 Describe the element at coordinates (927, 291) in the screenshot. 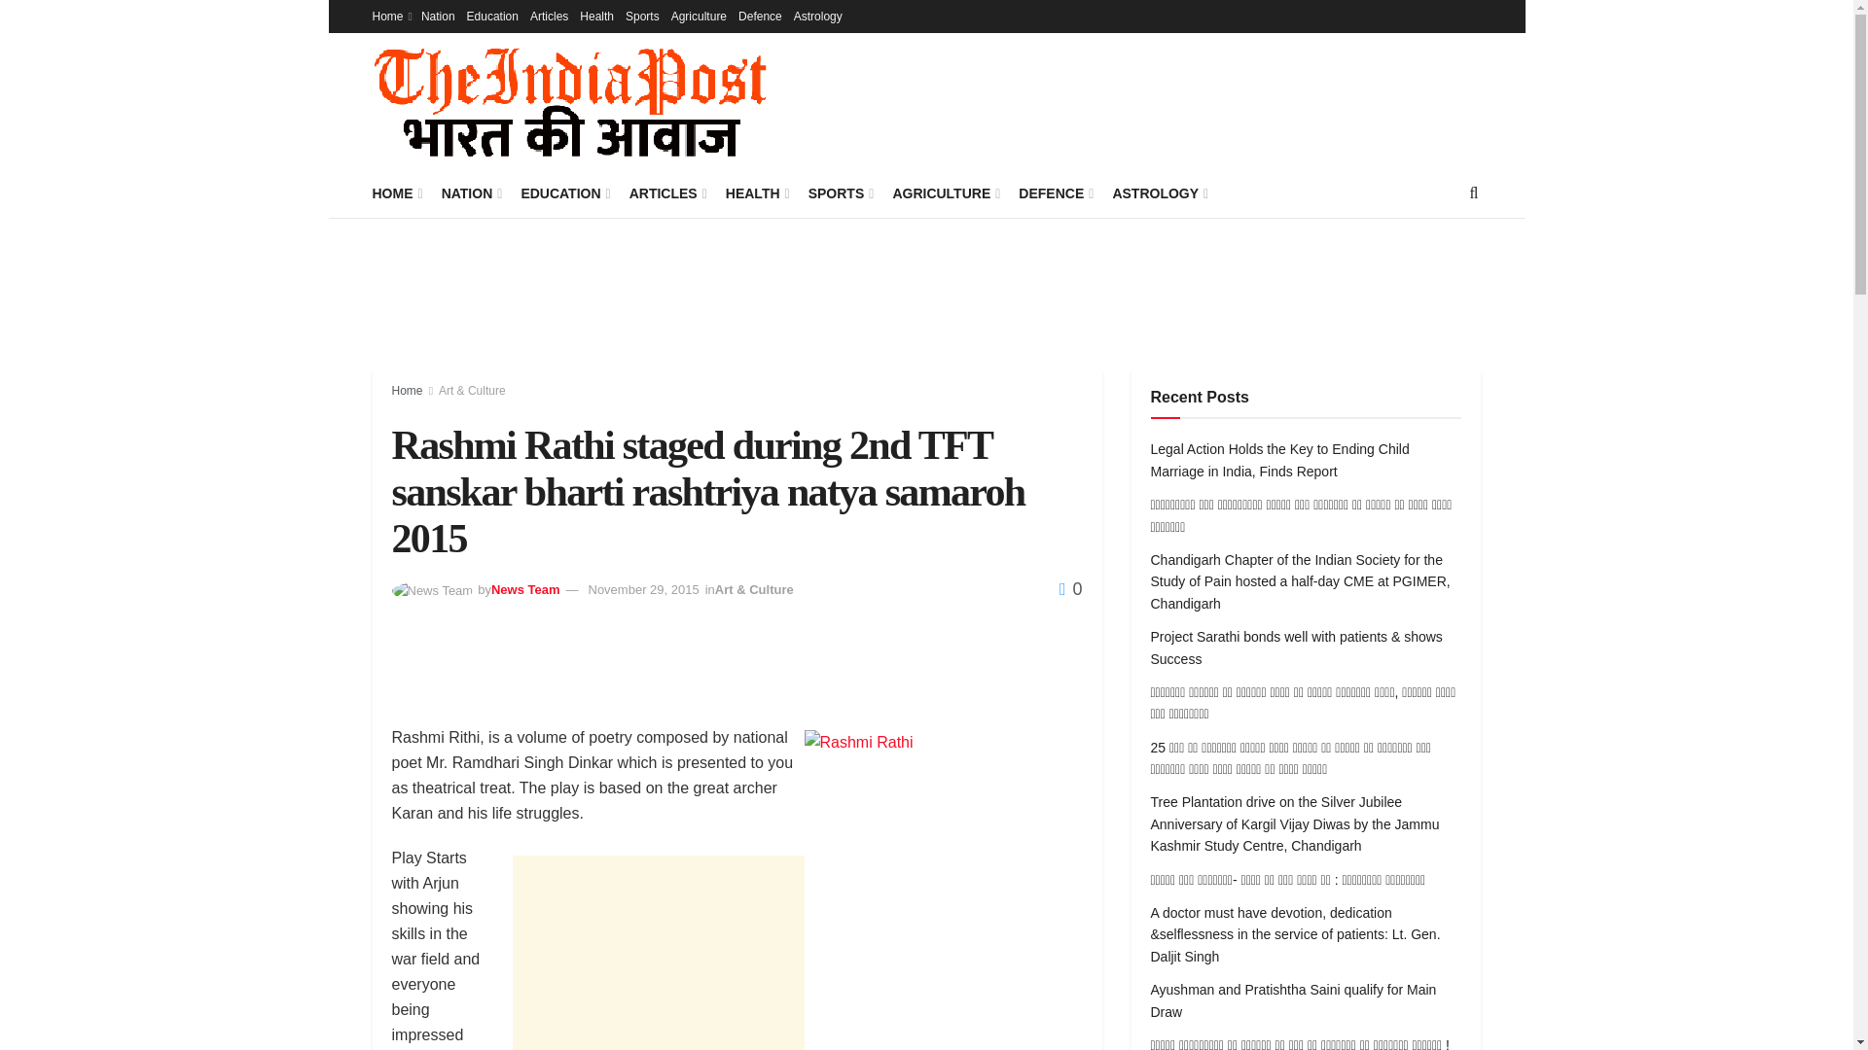

I see `Advertisement` at that location.